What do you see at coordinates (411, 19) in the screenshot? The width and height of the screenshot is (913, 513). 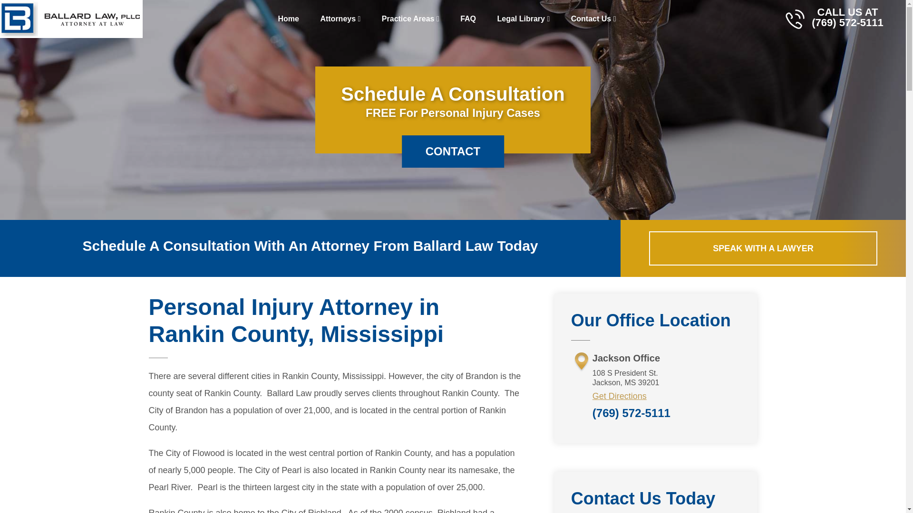 I see `Practice Areas` at bounding box center [411, 19].